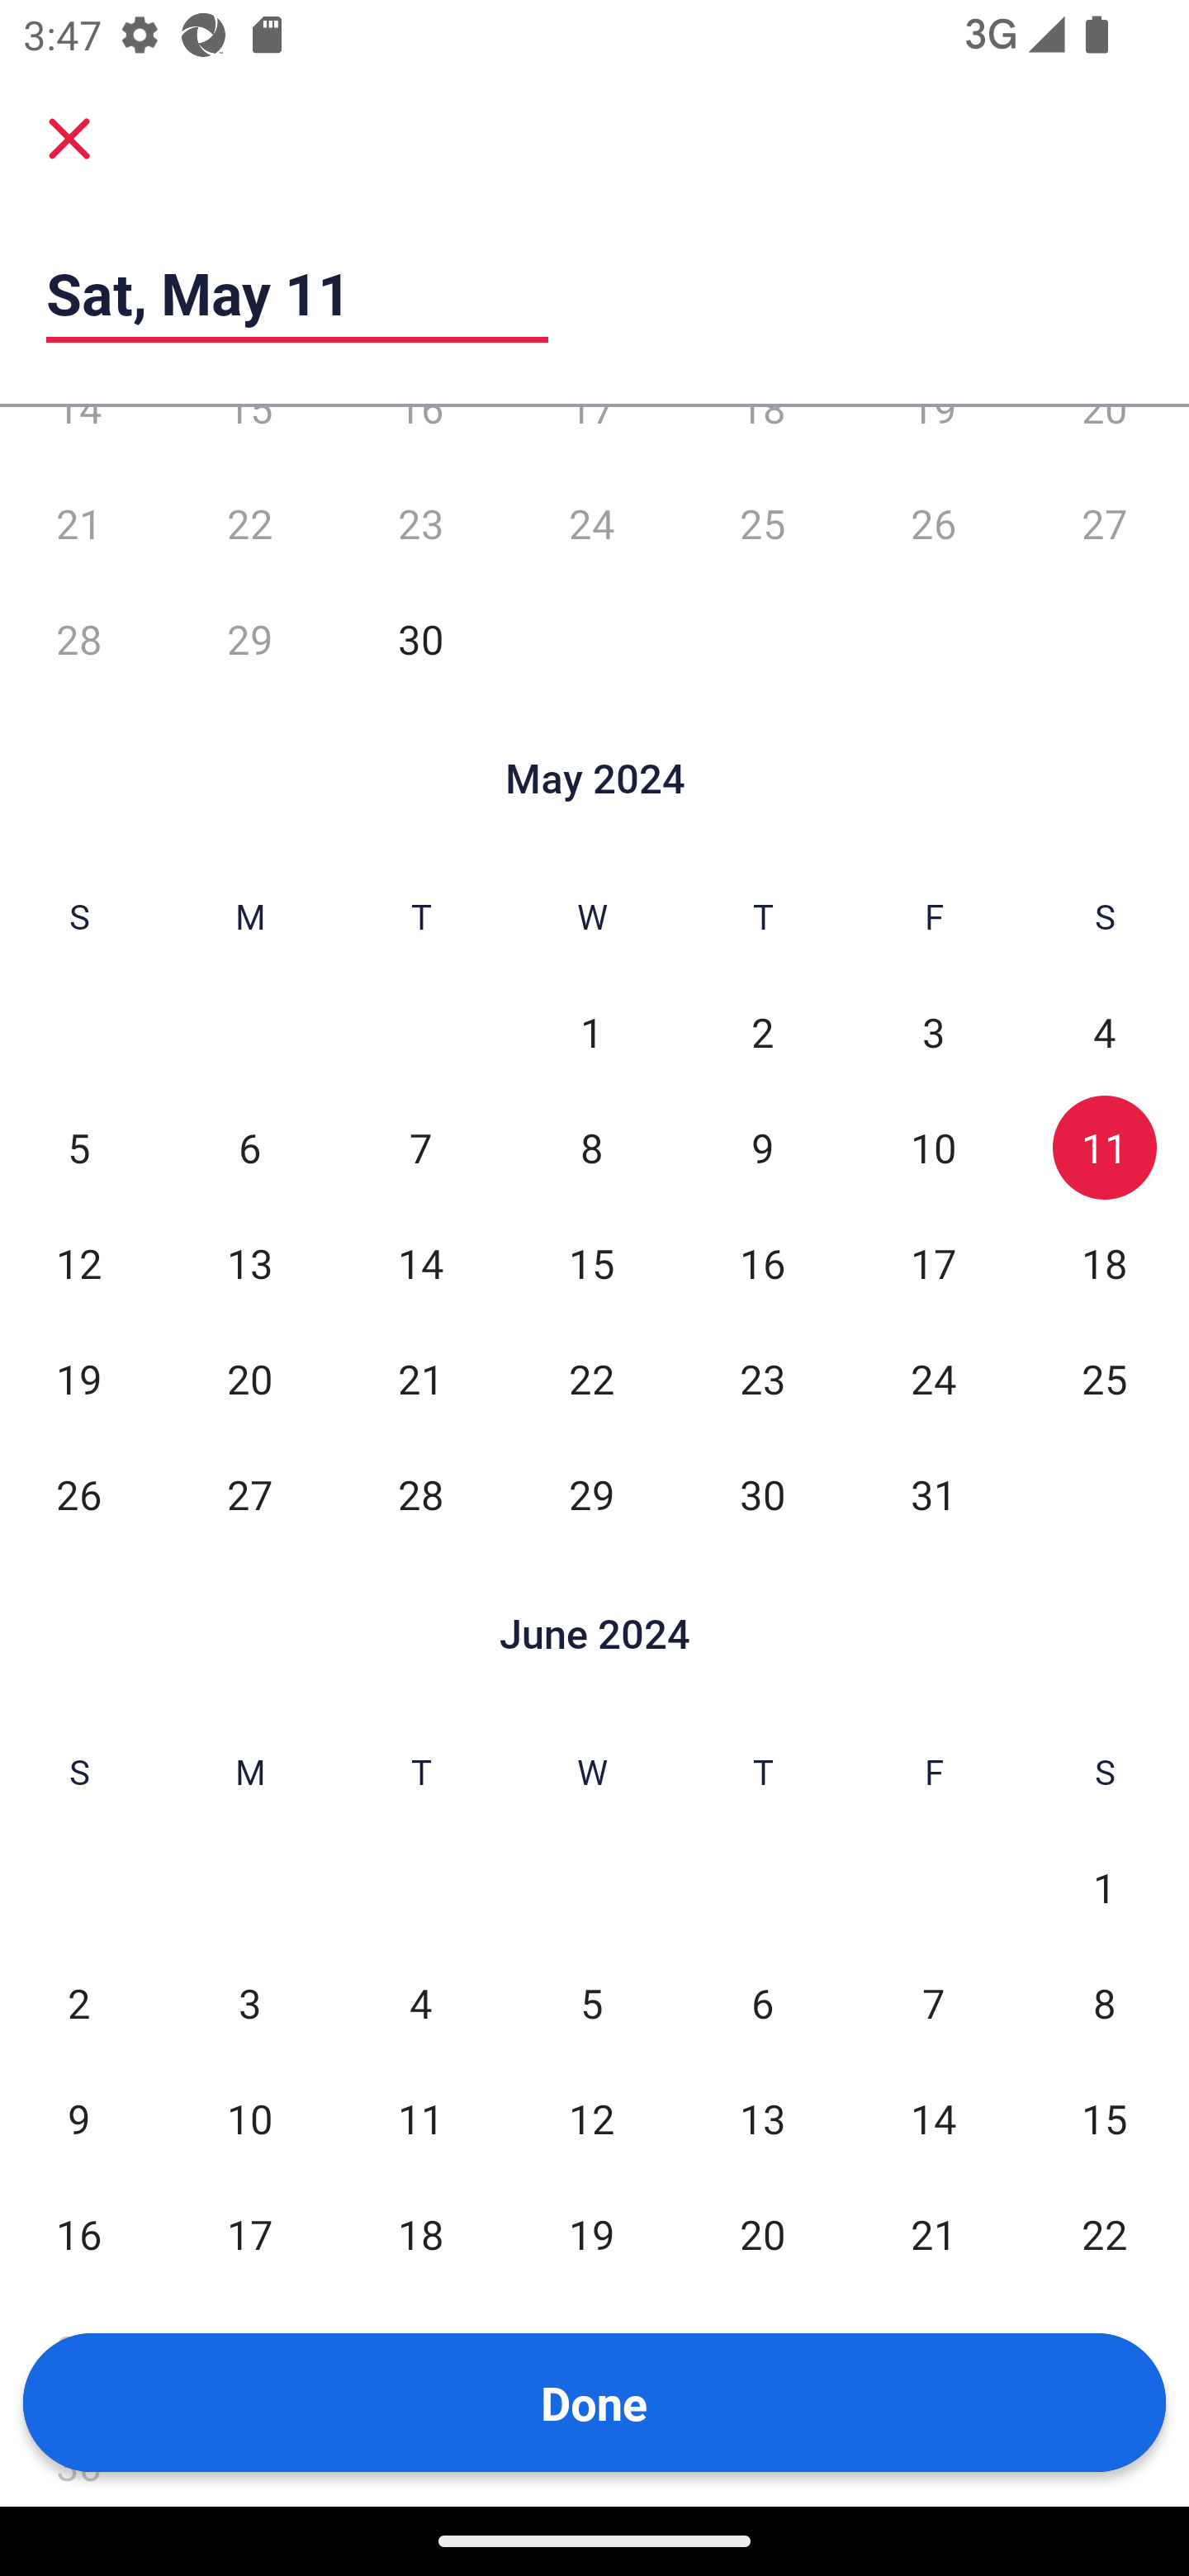  Describe the element at coordinates (249, 2234) in the screenshot. I see `17 Mon, Jun 17, Not Selected` at that location.